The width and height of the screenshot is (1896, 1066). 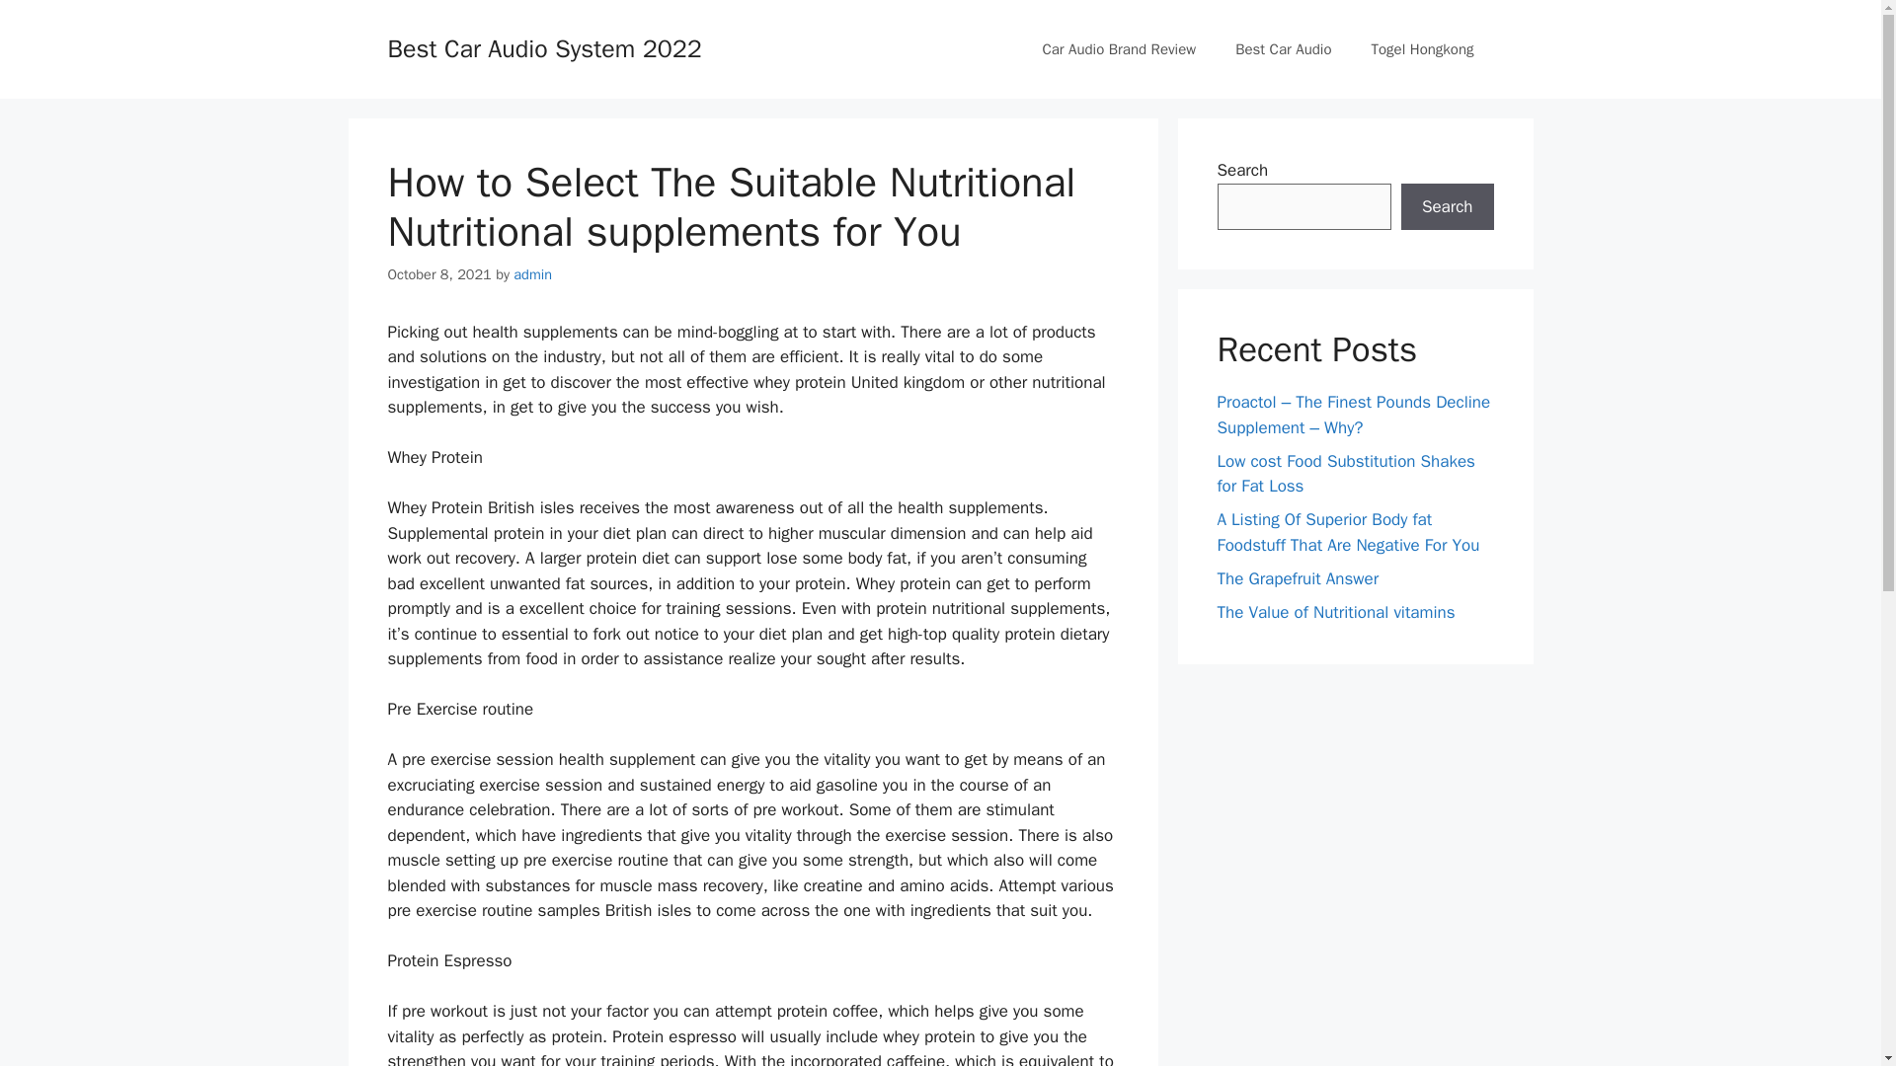 I want to click on The Grapefruit Answer, so click(x=1298, y=578).